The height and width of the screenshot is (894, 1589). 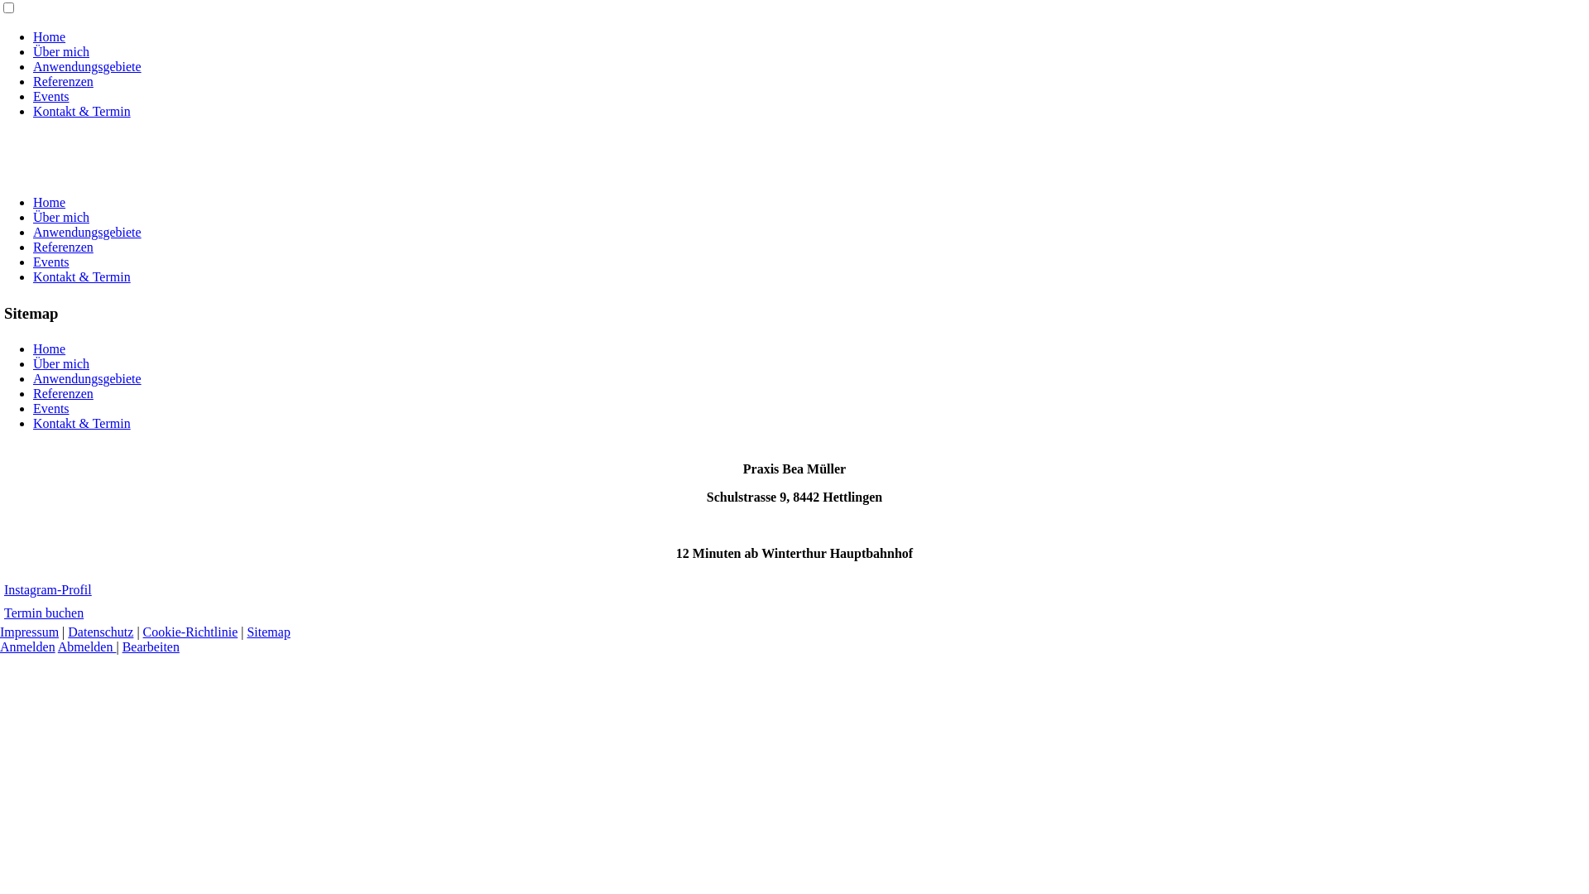 I want to click on Home, so click(x=50, y=349).